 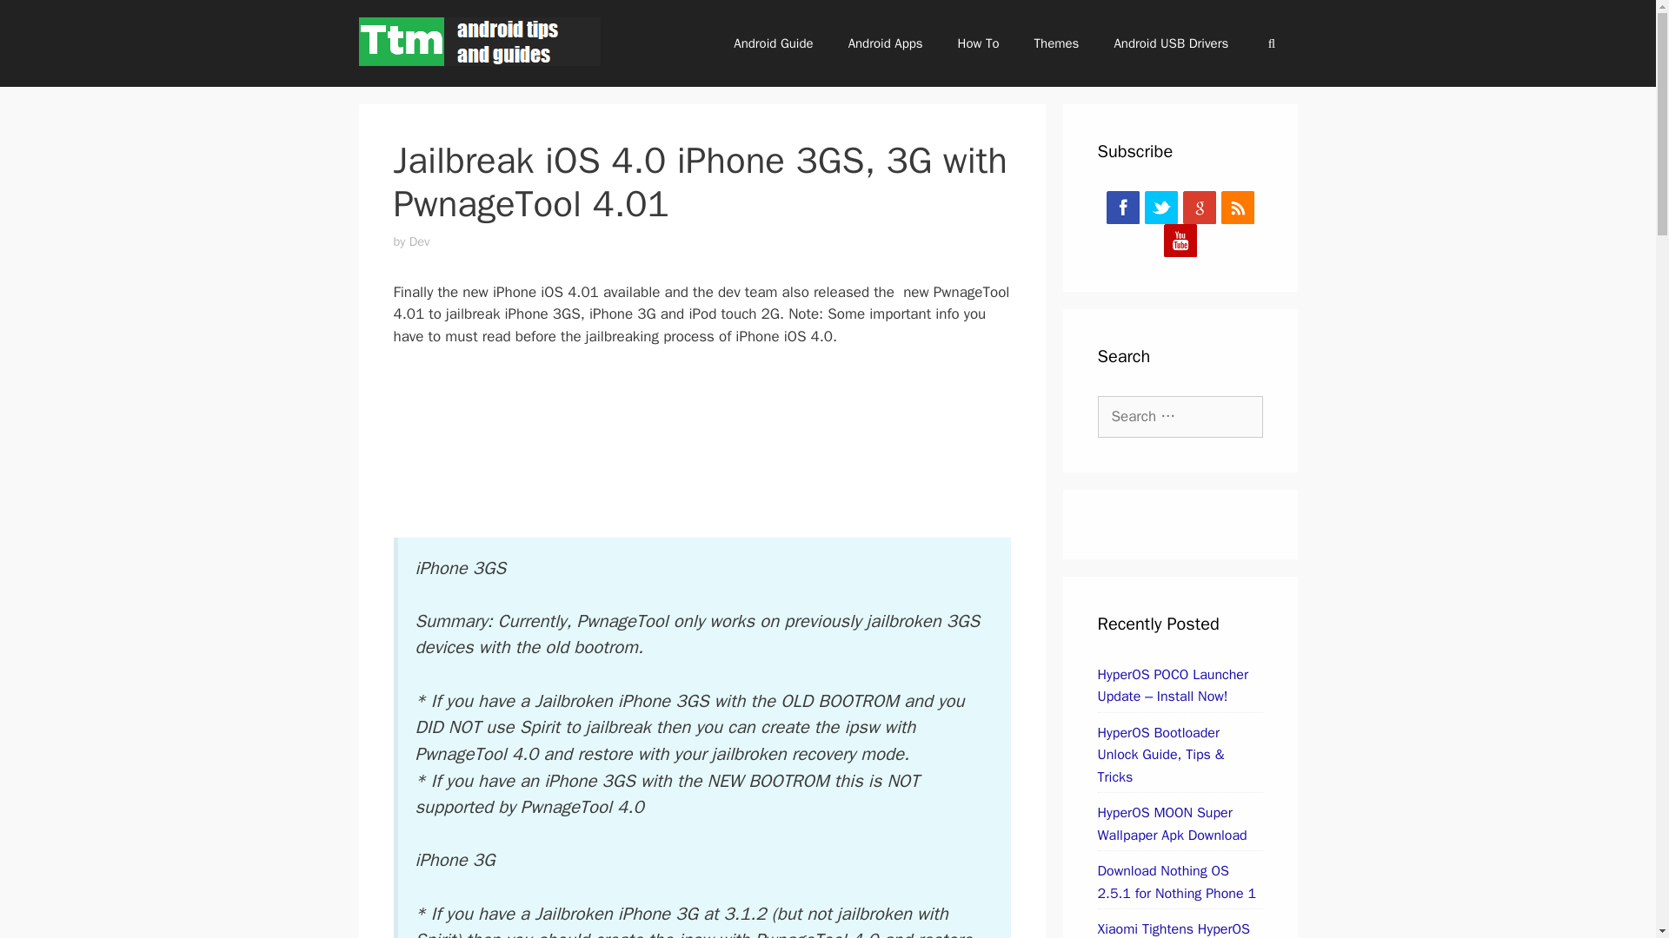 I want to click on Follow via RSS, so click(x=1238, y=208).